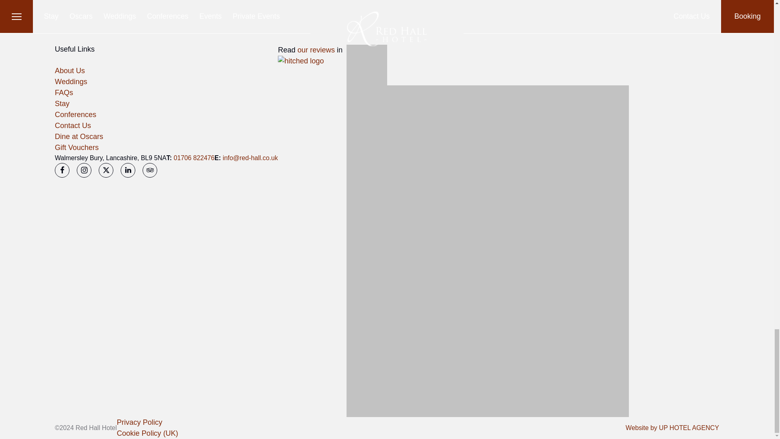  What do you see at coordinates (73, 125) in the screenshot?
I see `Contact Us` at bounding box center [73, 125].